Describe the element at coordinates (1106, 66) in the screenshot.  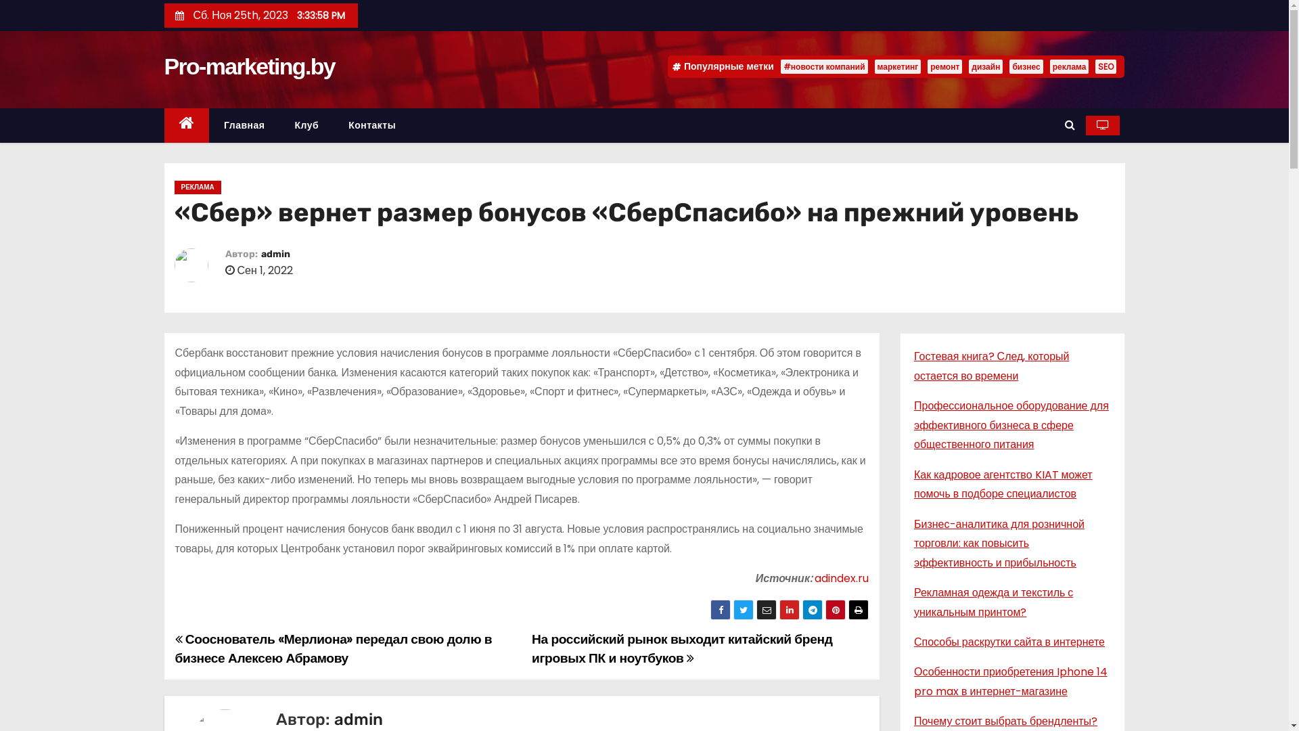
I see `SEO` at that location.